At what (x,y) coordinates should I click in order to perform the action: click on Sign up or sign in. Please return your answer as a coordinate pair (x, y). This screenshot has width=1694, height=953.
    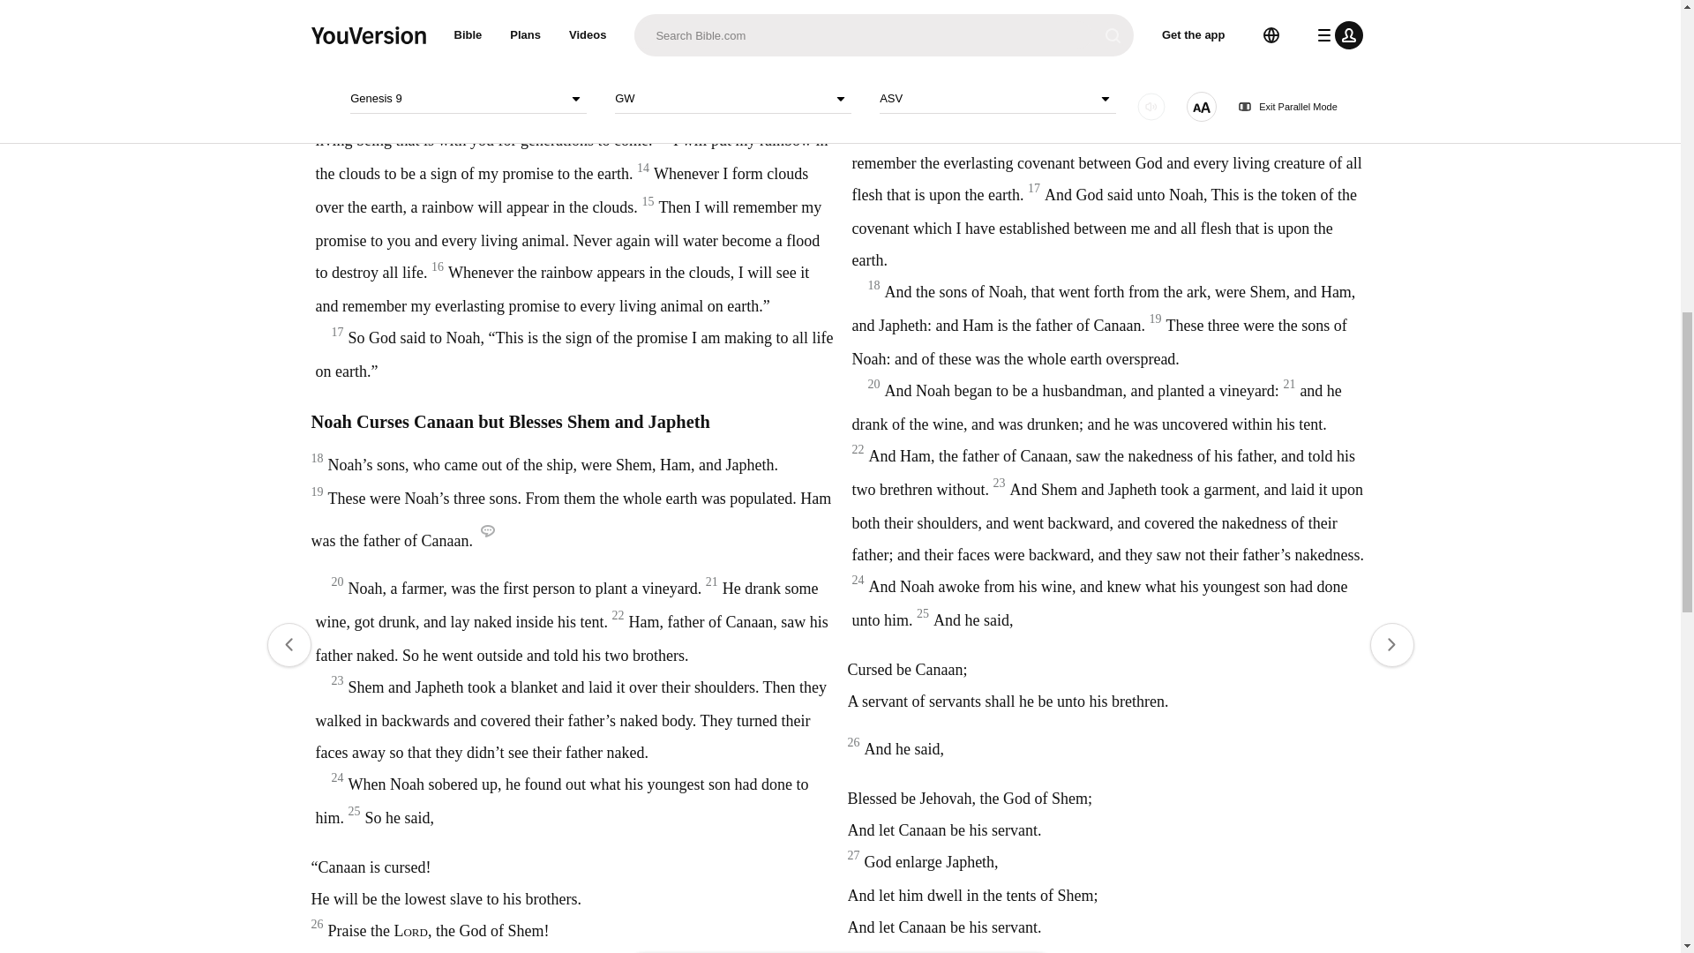
    Looking at the image, I should click on (900, 286).